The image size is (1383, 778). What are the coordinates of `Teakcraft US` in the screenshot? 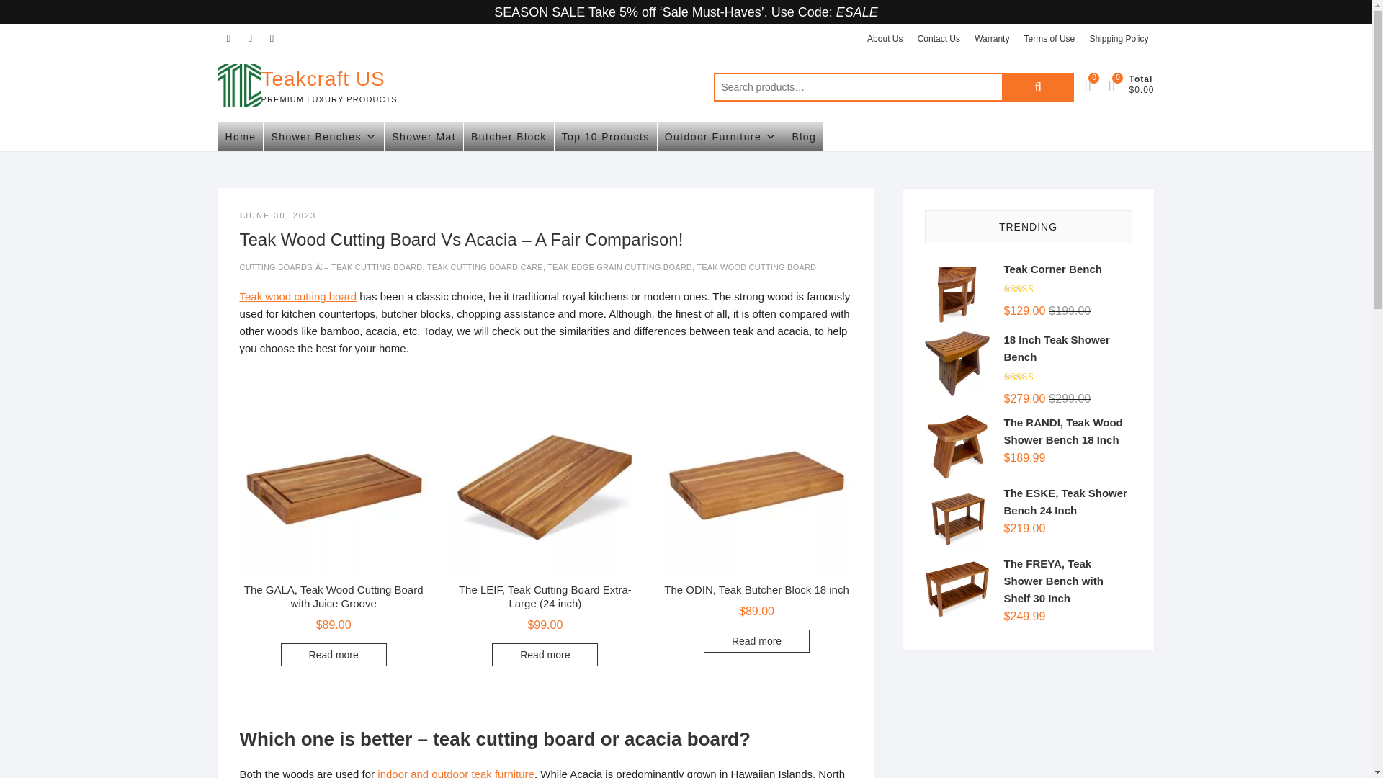 It's located at (328, 78).